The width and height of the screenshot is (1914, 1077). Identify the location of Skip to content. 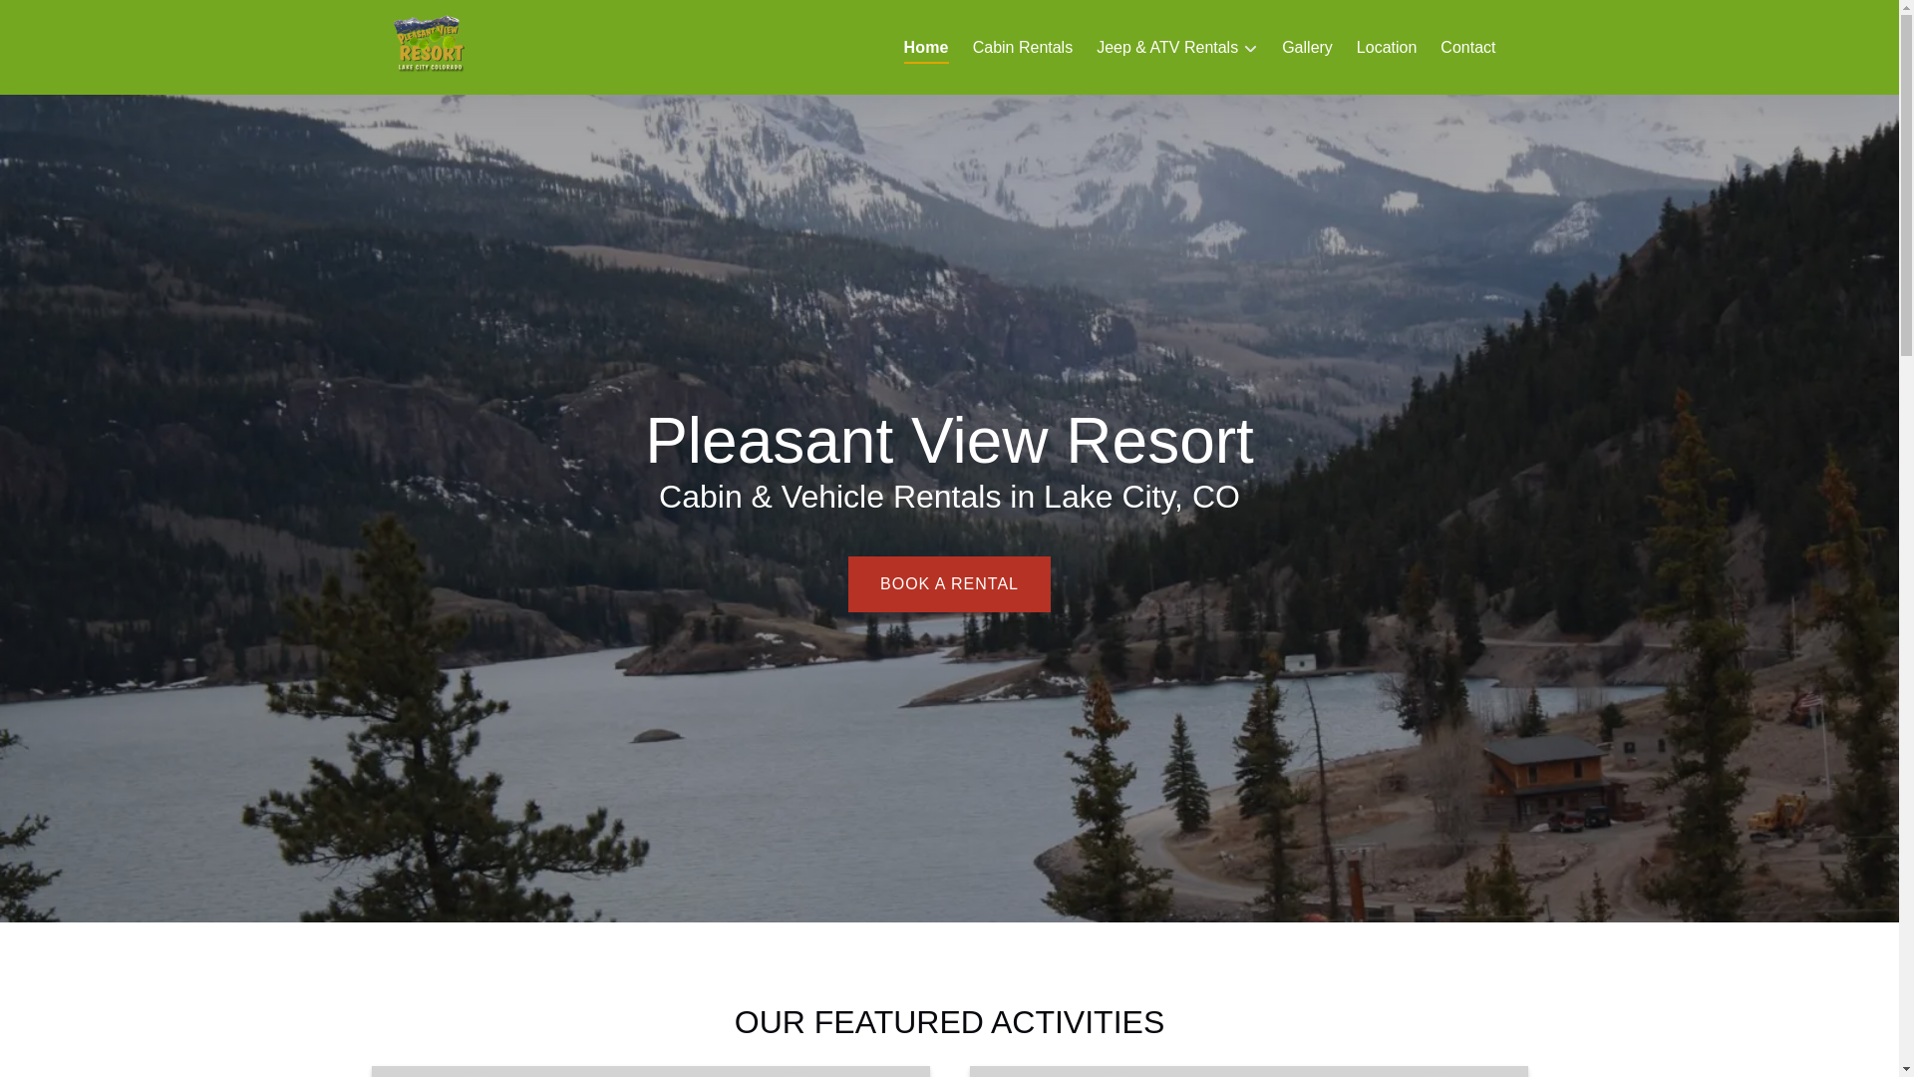
(62, 21).